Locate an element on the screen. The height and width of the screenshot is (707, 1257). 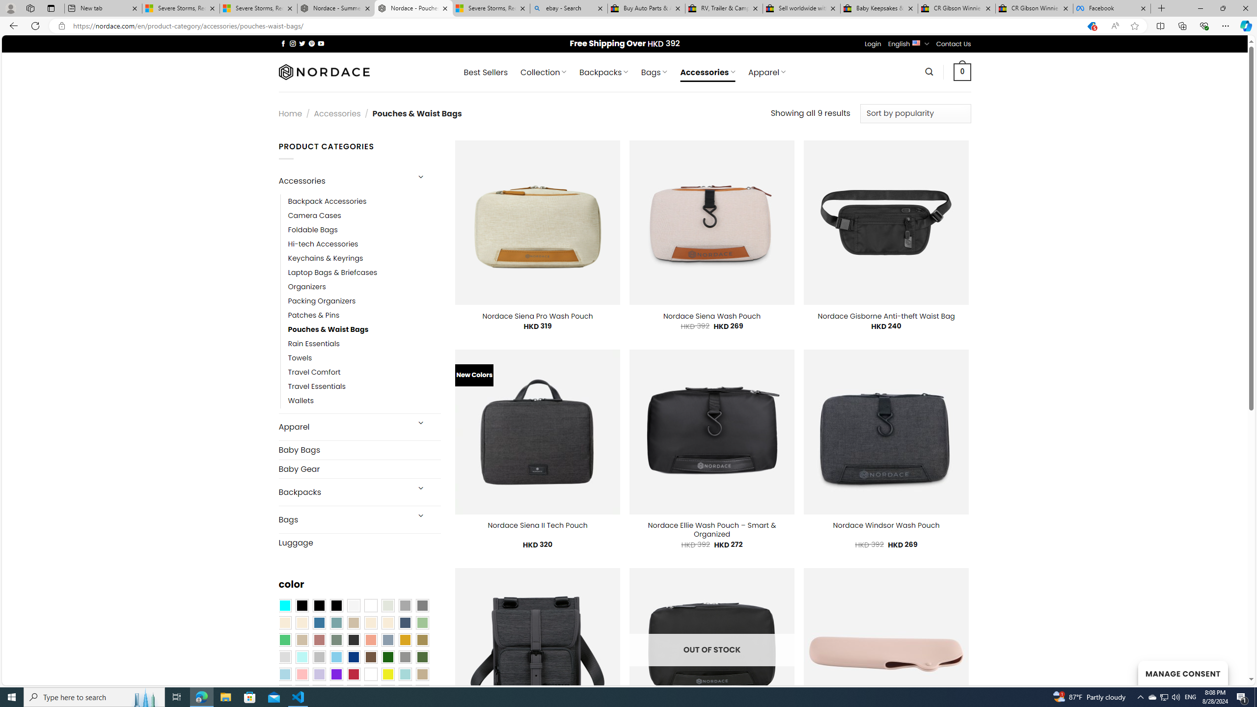
Nordace - Pouches & Waist Bags is located at coordinates (413, 8).